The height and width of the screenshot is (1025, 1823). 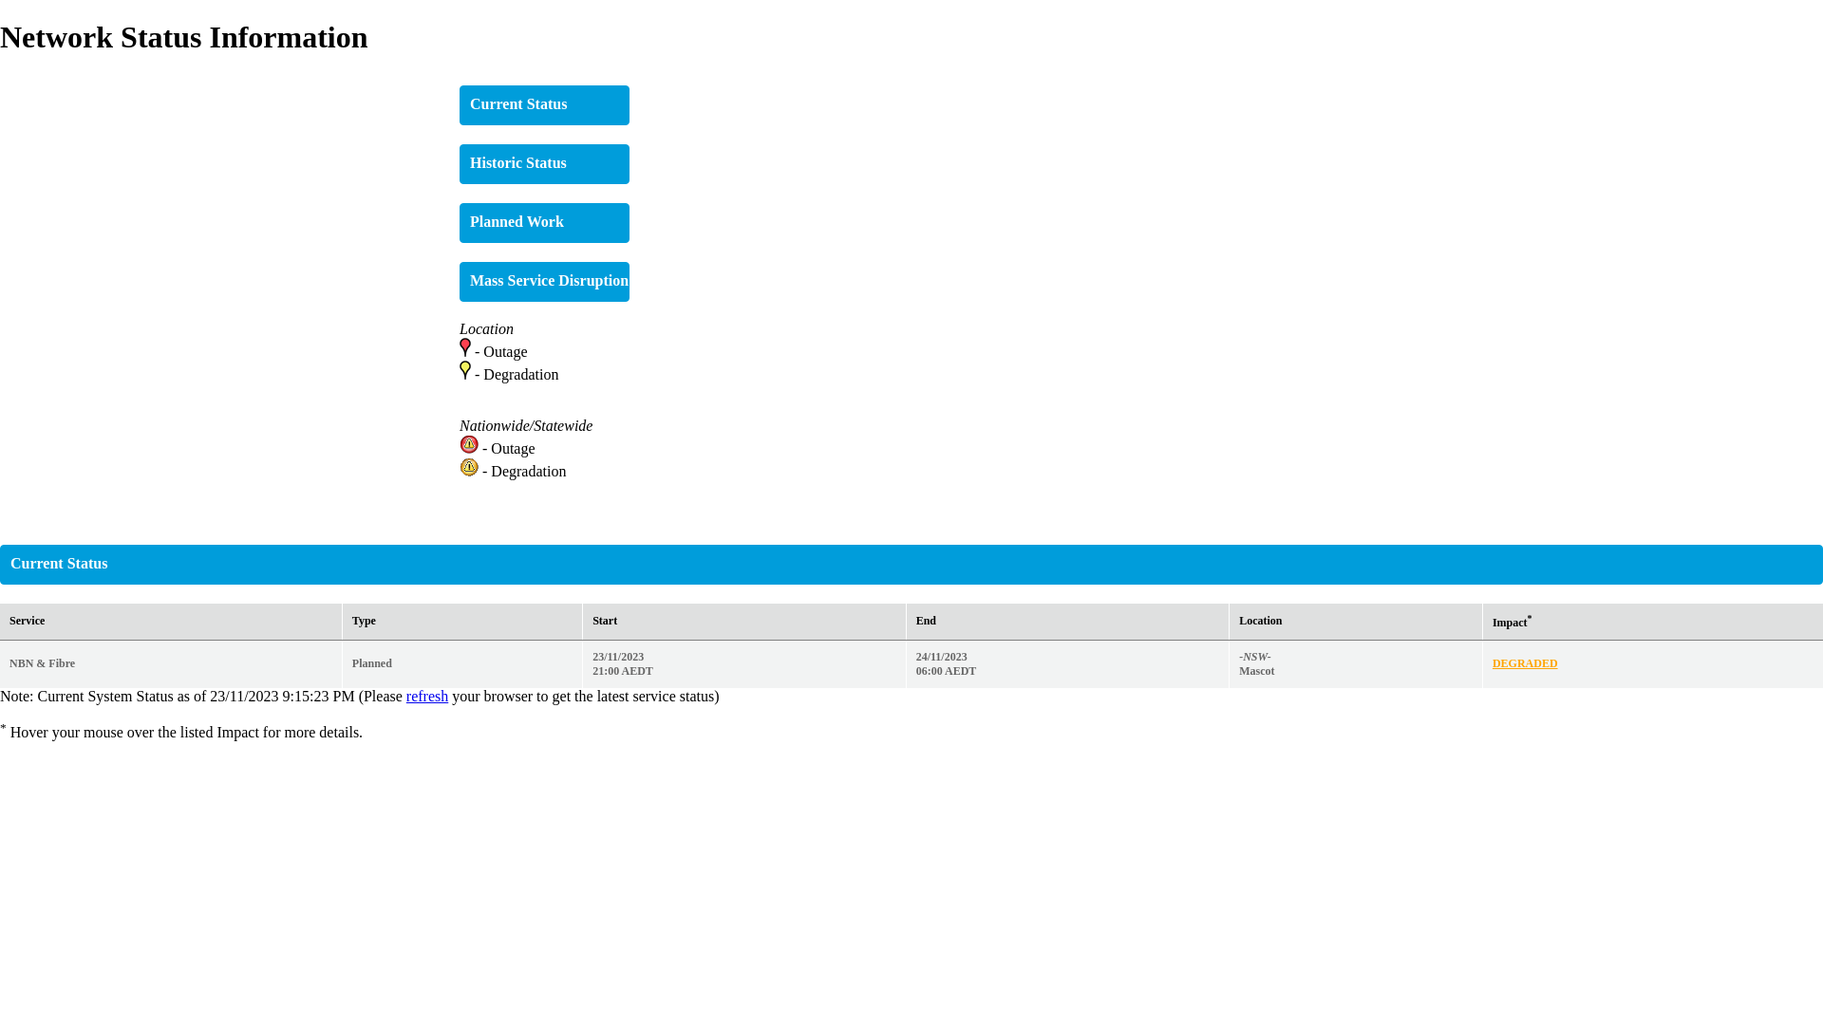 What do you see at coordinates (514, 102) in the screenshot?
I see `Current Status` at bounding box center [514, 102].